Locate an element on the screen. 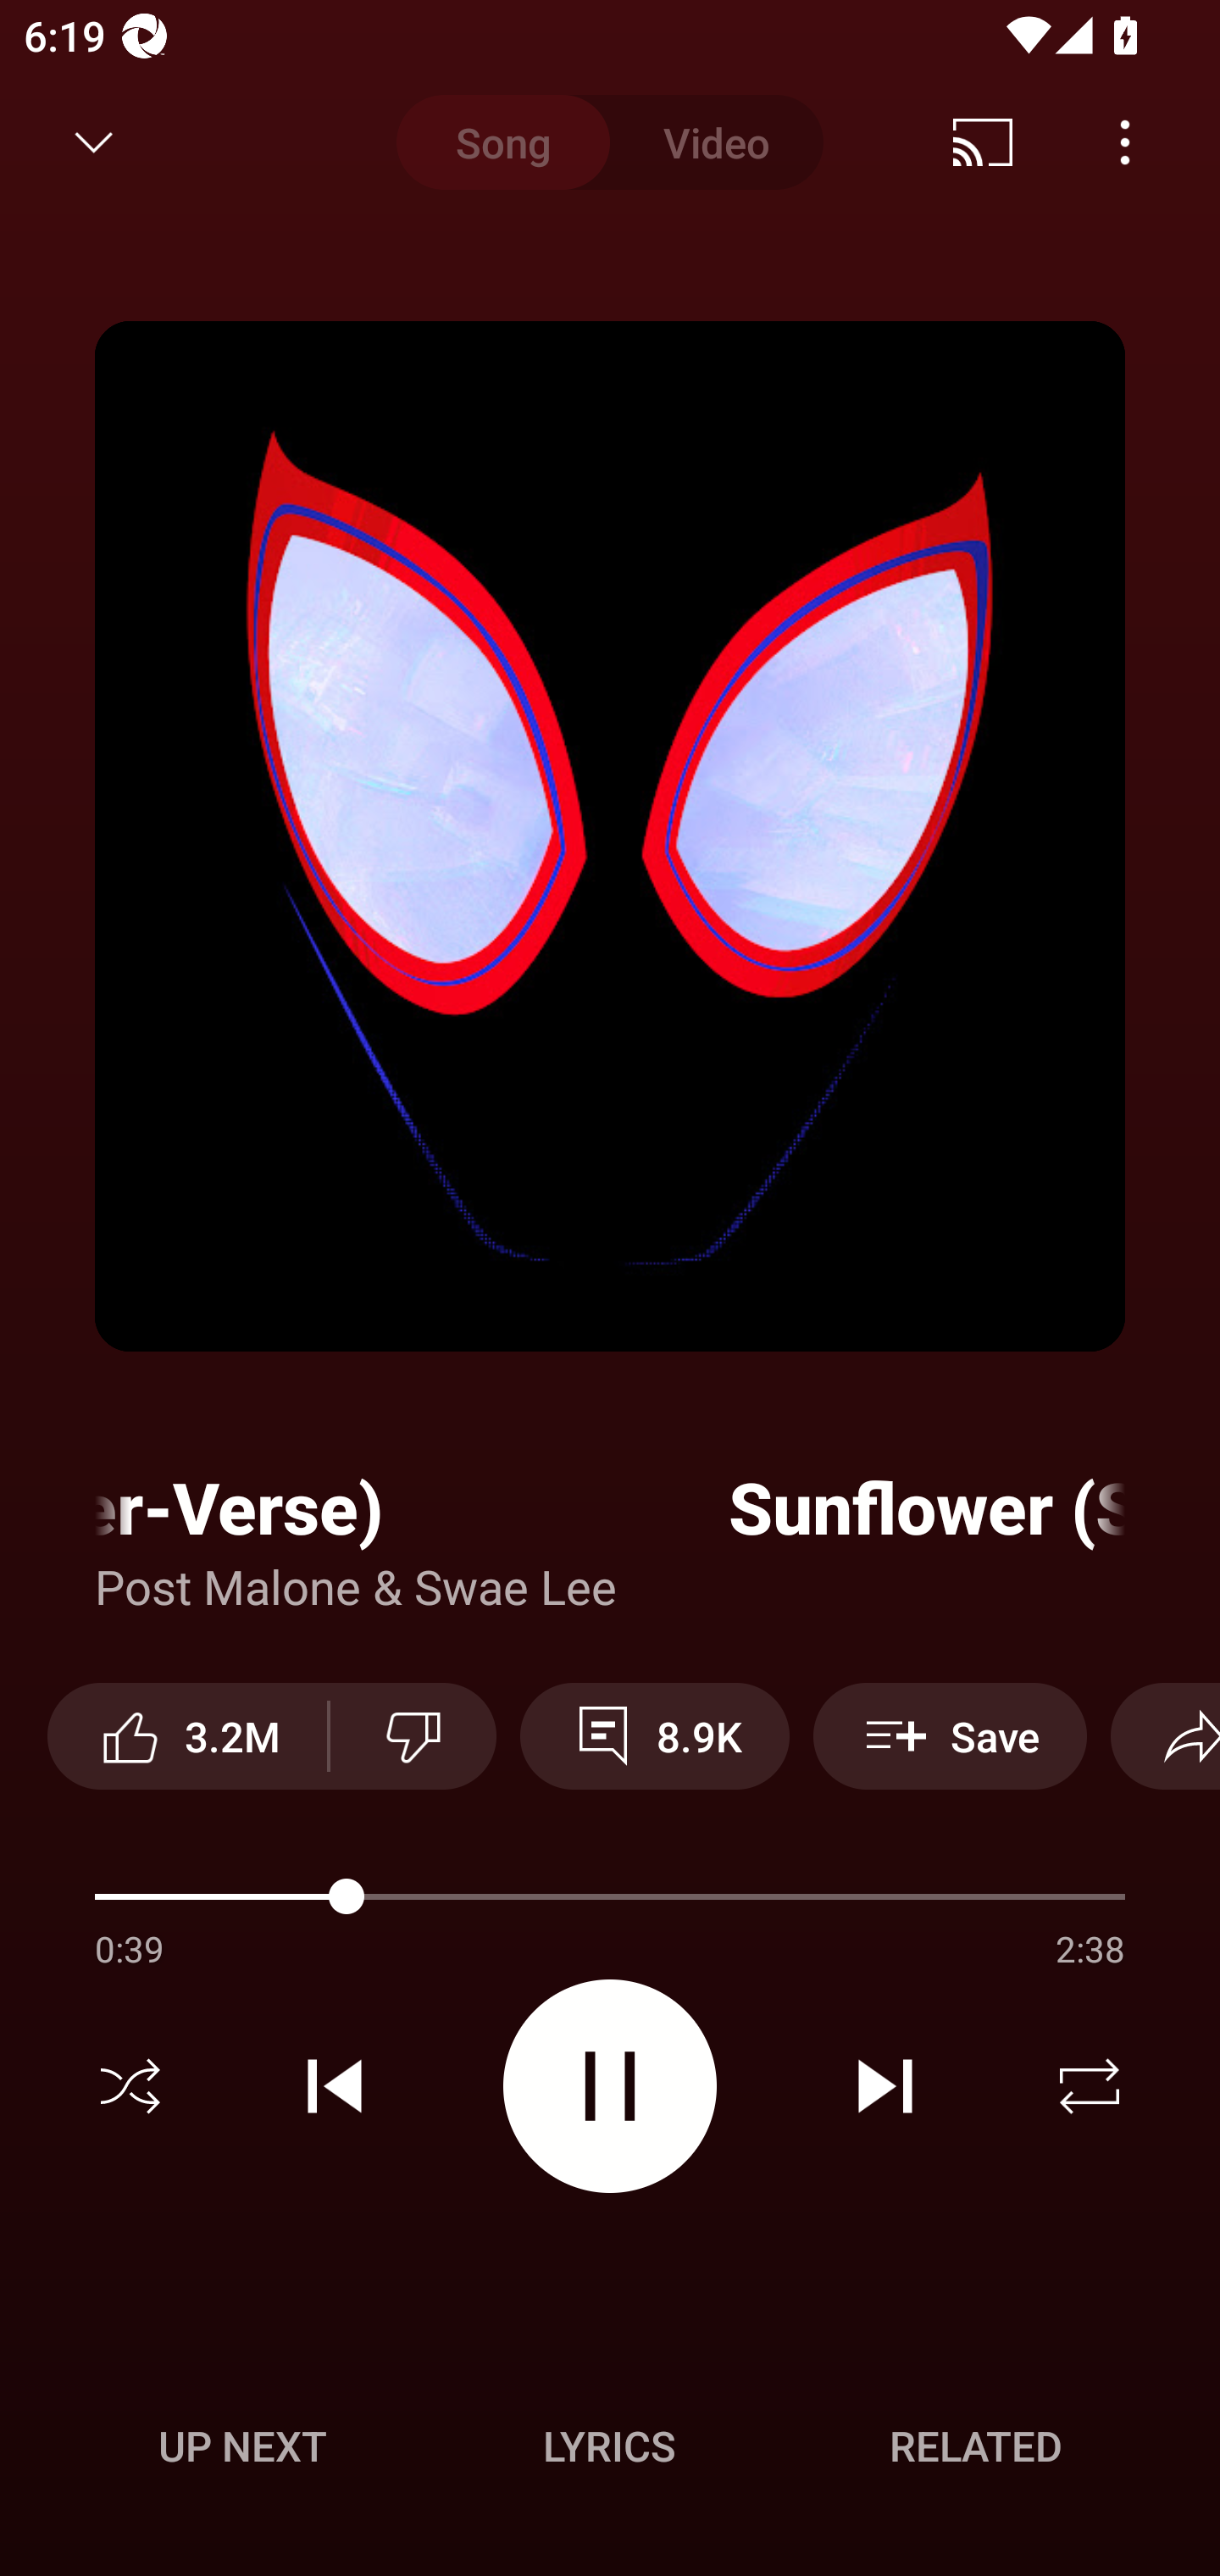 The image size is (1220, 2576). Minimize is located at coordinates (94, 142).